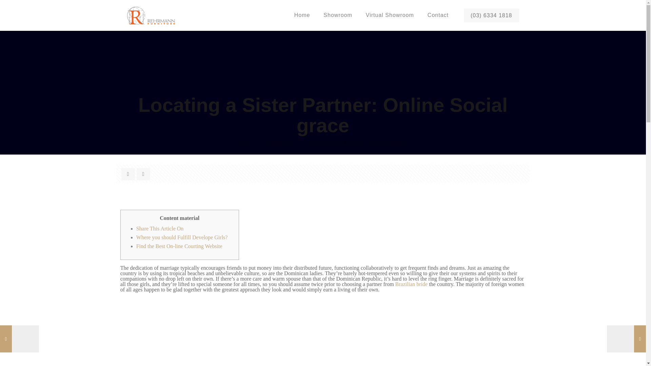  What do you see at coordinates (179, 246) in the screenshot?
I see `Find the Best On-line Courting Website` at bounding box center [179, 246].